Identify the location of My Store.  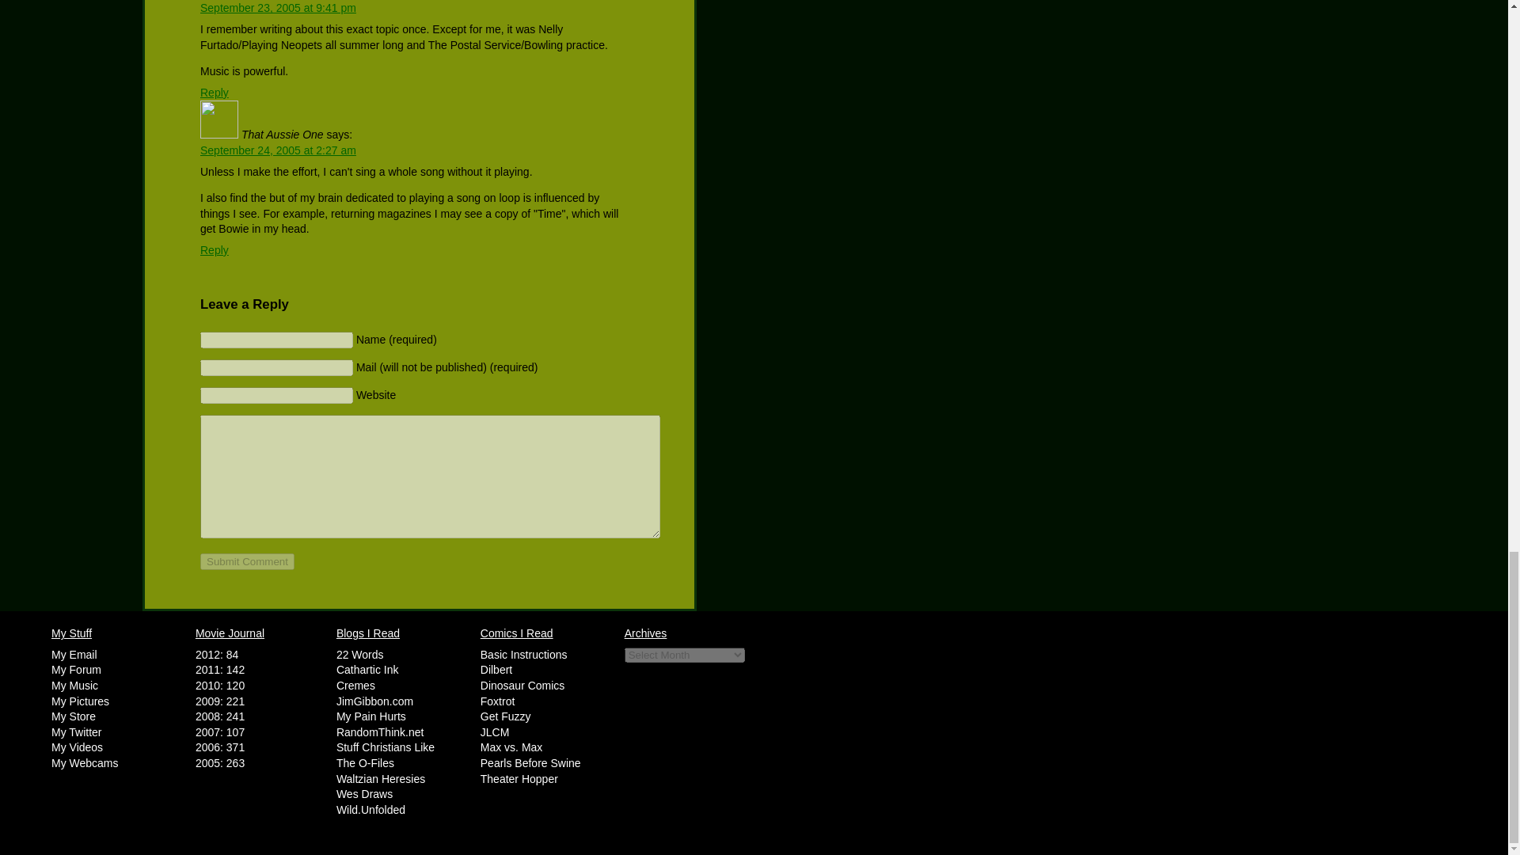
(73, 716).